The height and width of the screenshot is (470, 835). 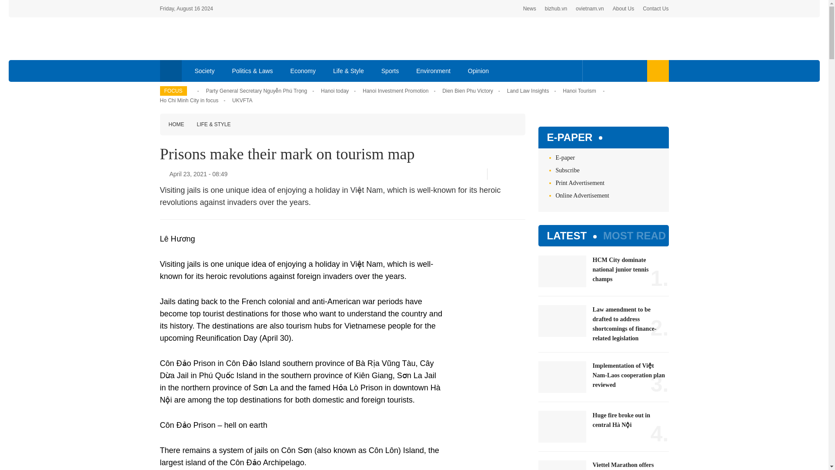 I want to click on Opinion, so click(x=478, y=70).